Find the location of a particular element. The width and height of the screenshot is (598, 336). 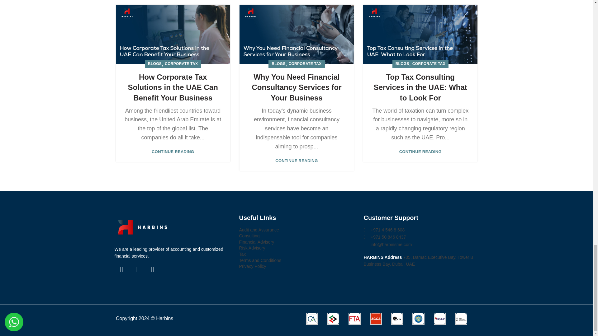

BLOGS is located at coordinates (154, 64).